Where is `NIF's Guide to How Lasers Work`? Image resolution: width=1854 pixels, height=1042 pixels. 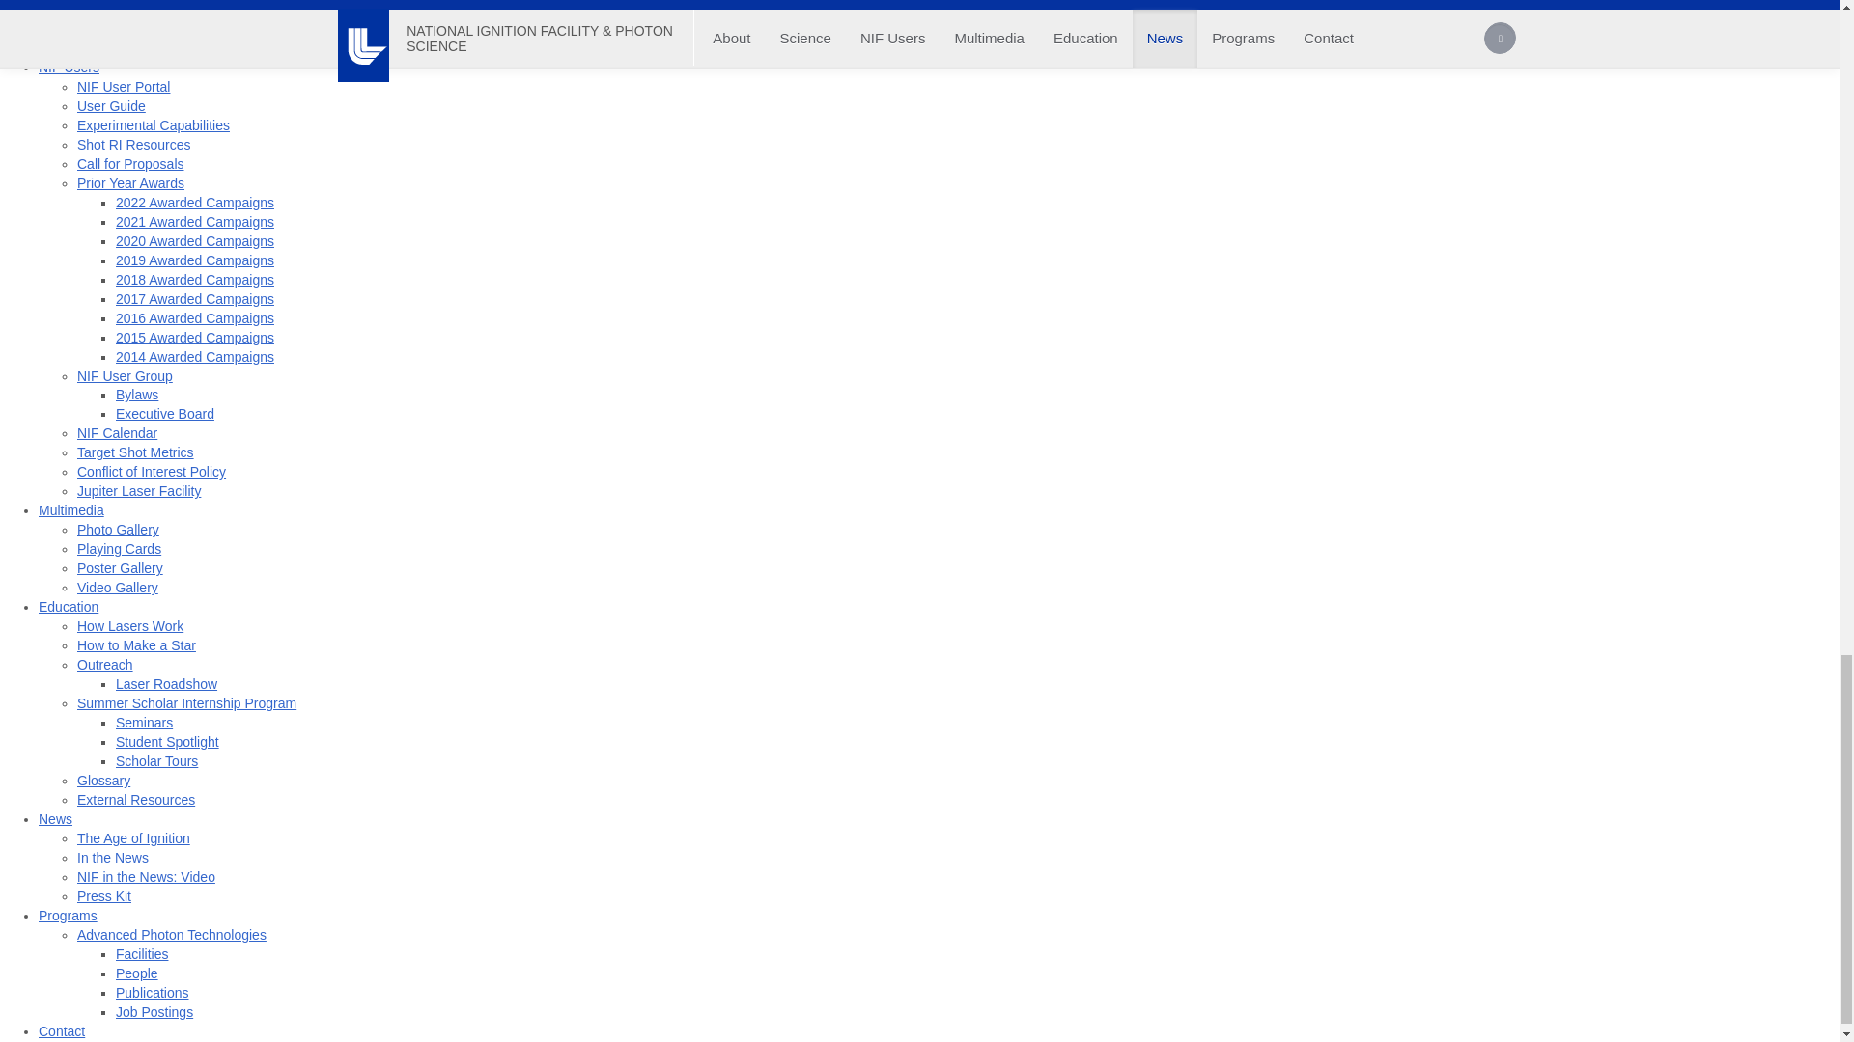
NIF's Guide to How Lasers Work is located at coordinates (130, 625).